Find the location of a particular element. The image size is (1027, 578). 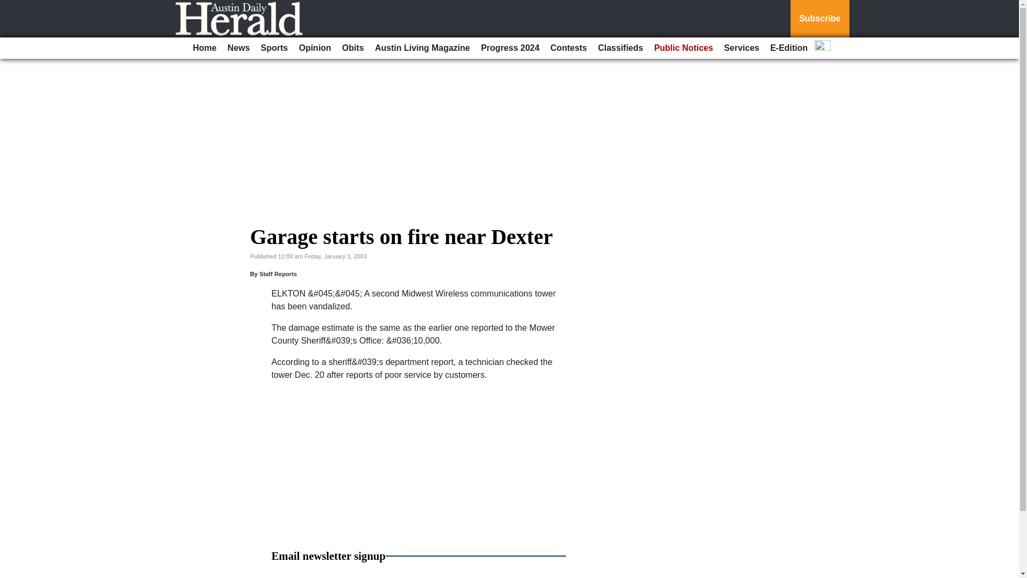

Home is located at coordinates (204, 48).